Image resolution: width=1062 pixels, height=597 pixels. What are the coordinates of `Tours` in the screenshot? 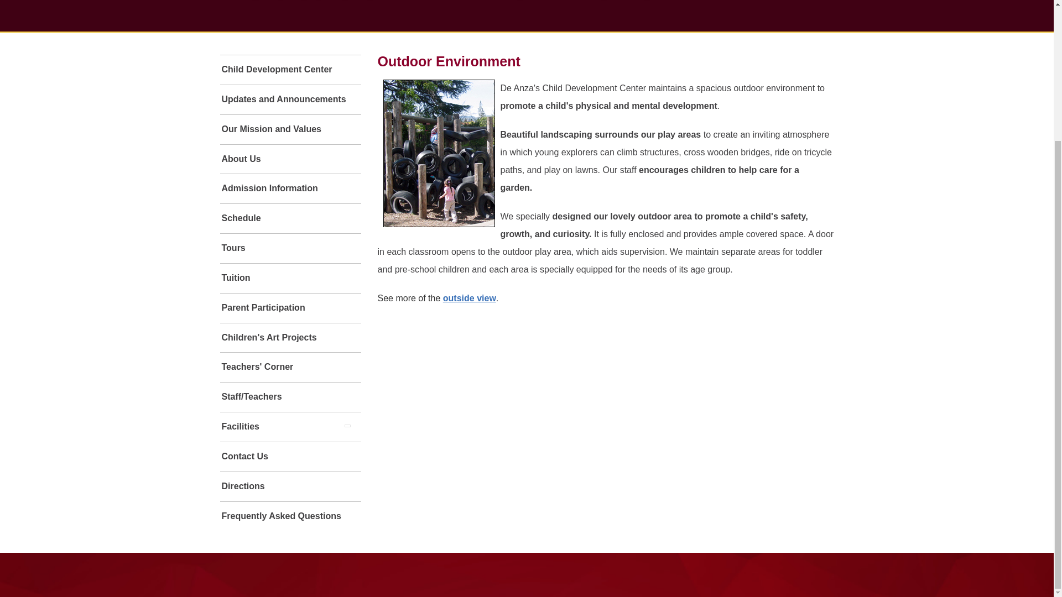 It's located at (290, 249).